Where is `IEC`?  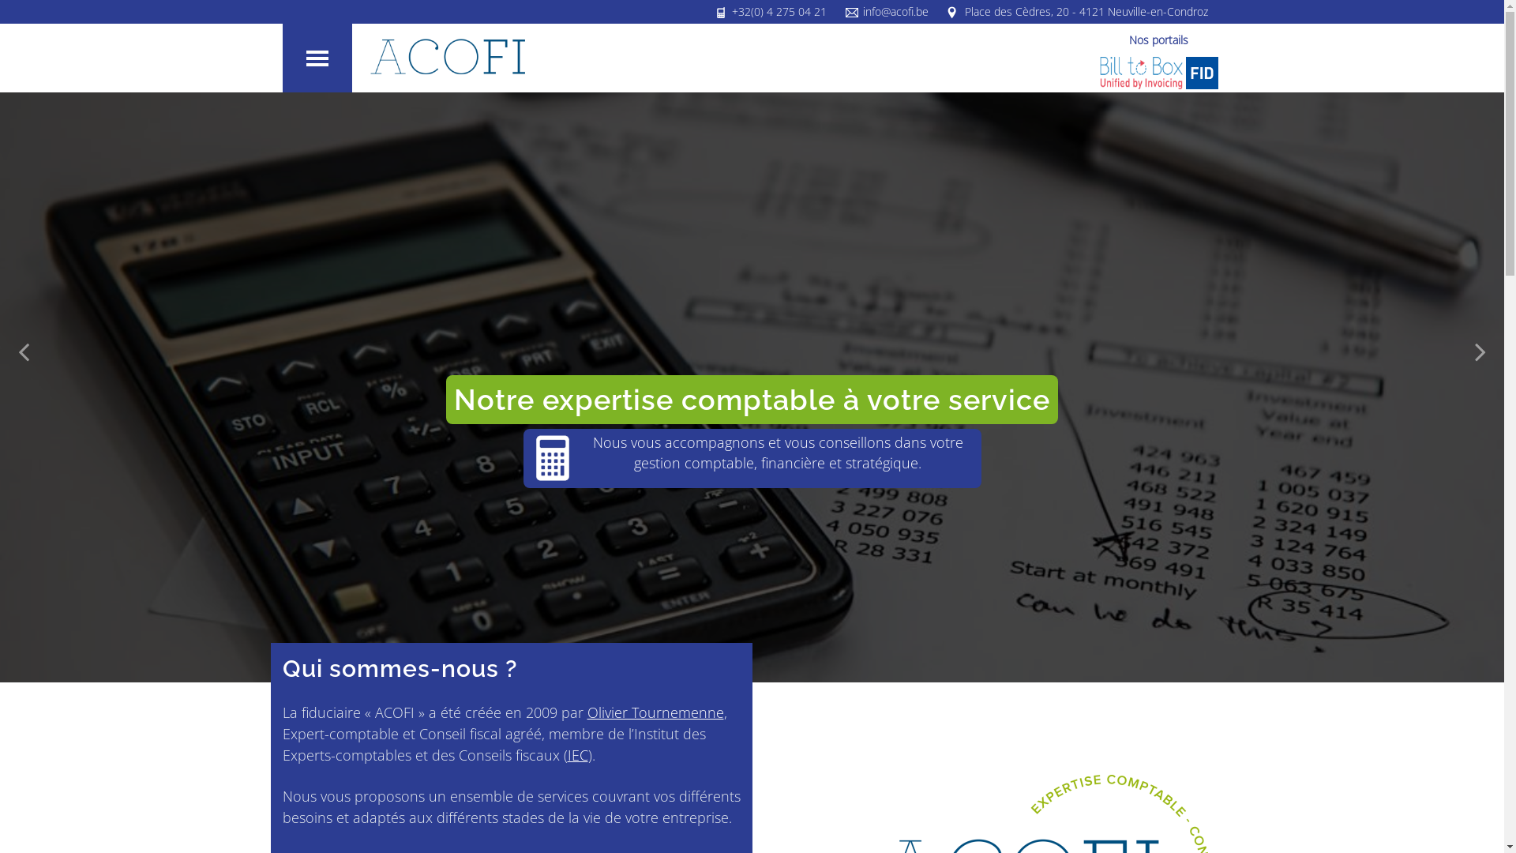 IEC is located at coordinates (577, 755).